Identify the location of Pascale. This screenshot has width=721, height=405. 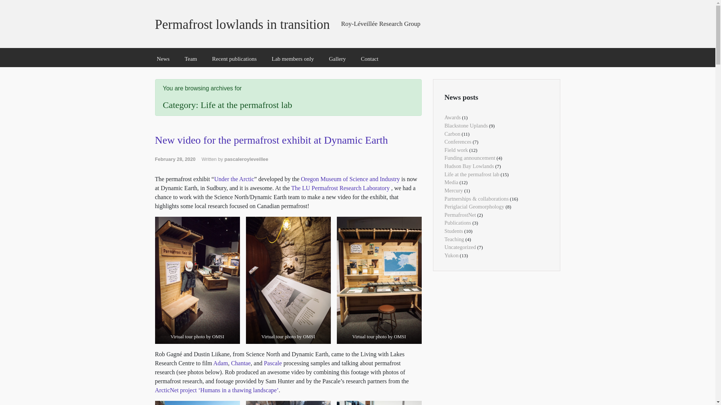
(273, 363).